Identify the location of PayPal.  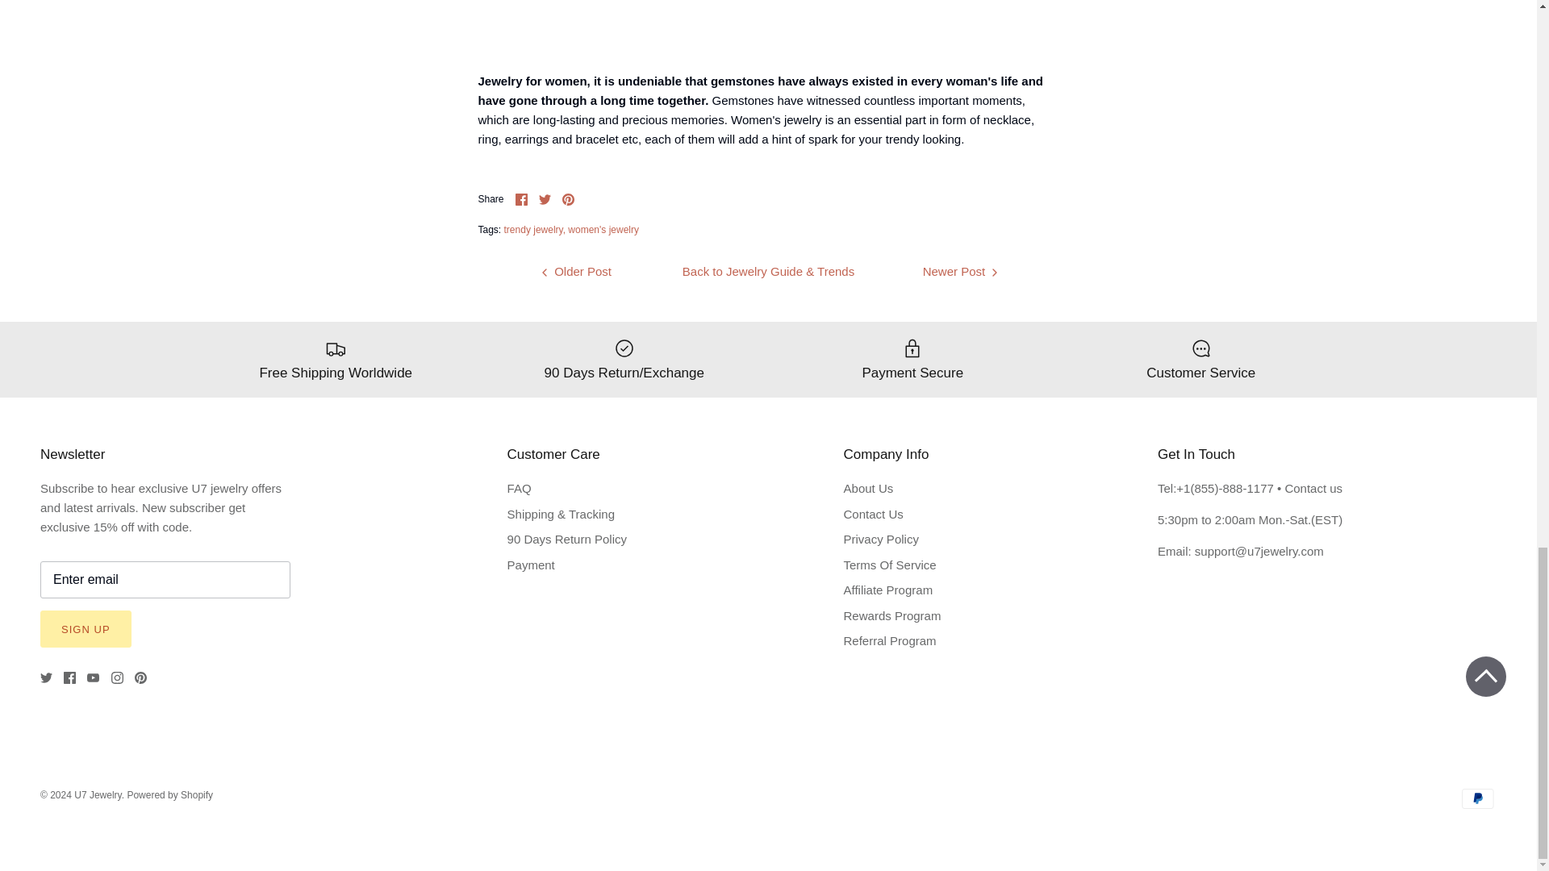
(1477, 798).